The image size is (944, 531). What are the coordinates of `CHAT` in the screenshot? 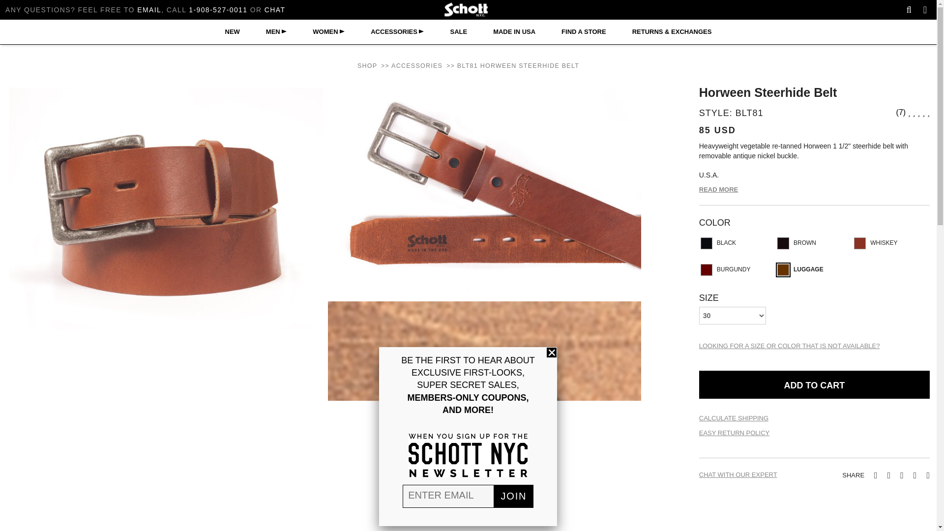 It's located at (275, 10).